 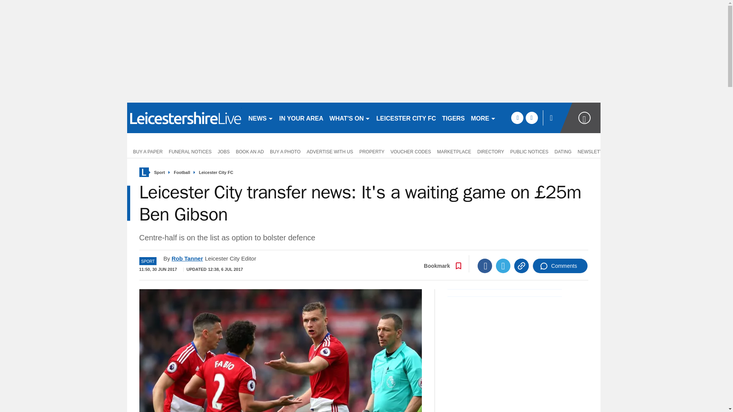 I want to click on Twitter, so click(x=503, y=266).